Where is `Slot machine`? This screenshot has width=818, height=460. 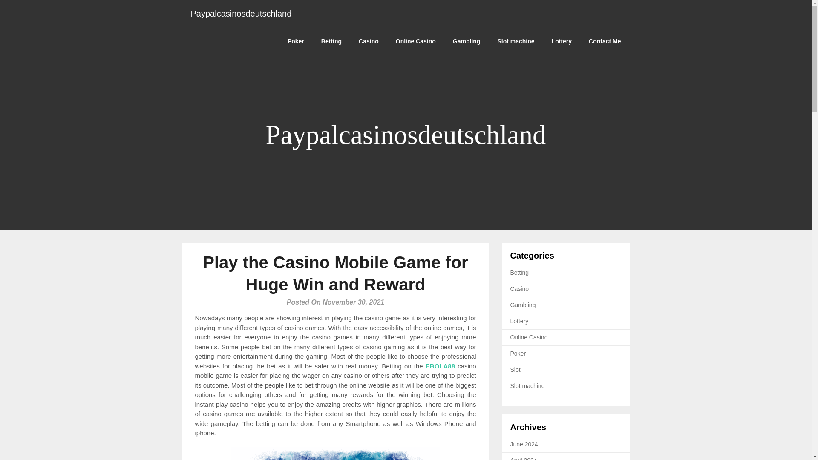
Slot machine is located at coordinates (527, 385).